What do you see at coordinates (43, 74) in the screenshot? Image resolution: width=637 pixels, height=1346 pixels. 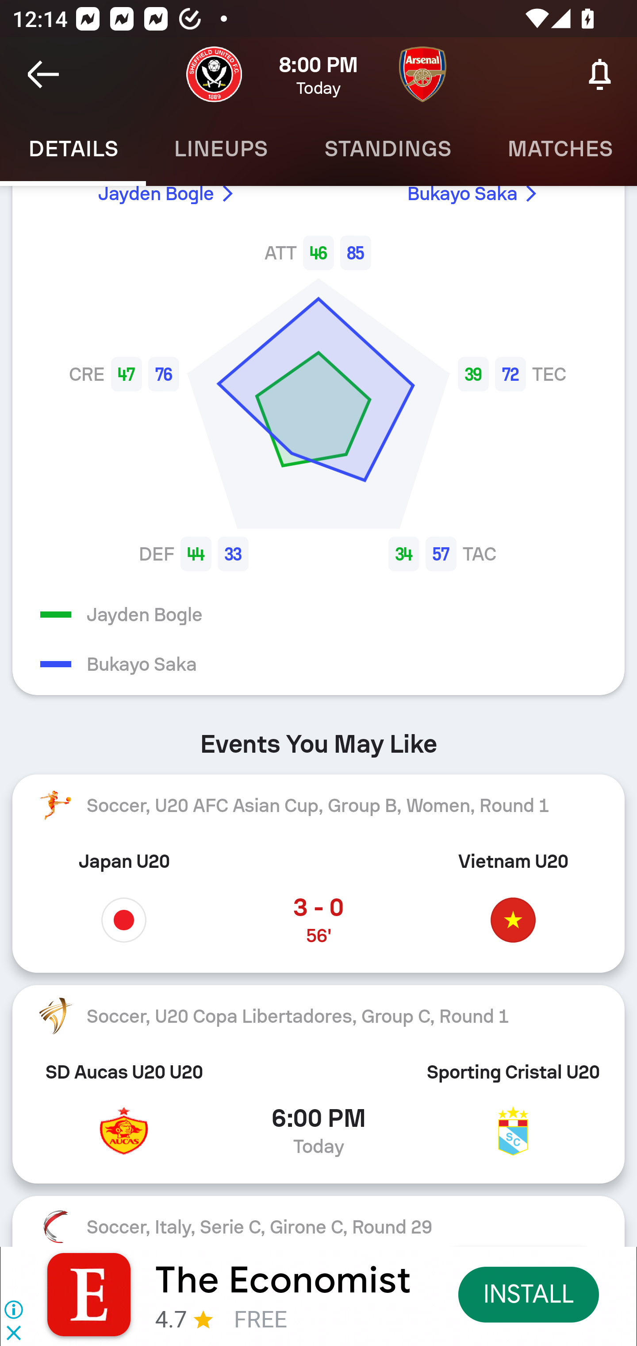 I see `Navigate up` at bounding box center [43, 74].